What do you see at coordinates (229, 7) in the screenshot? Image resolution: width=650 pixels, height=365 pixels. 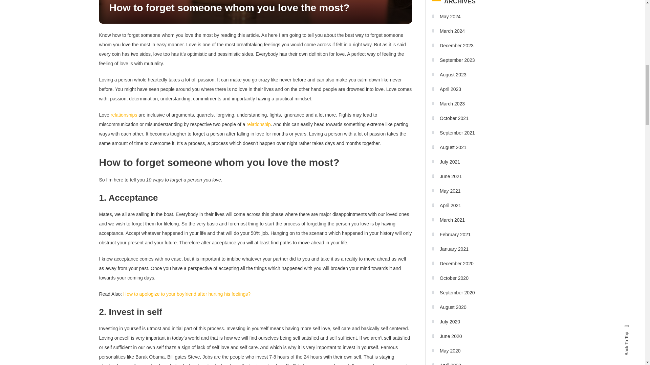 I see `How to forget someone whom you love the most?` at bounding box center [229, 7].